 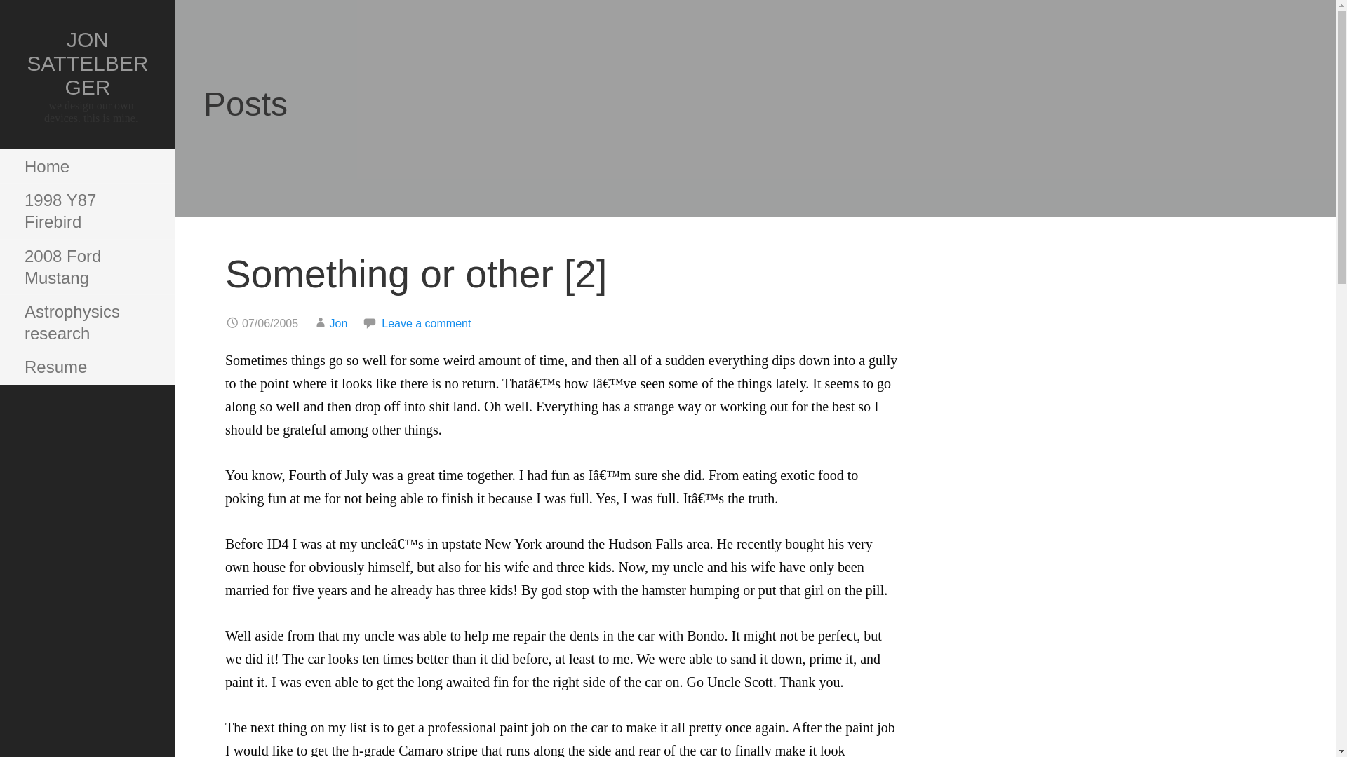 I want to click on Home, so click(x=87, y=167).